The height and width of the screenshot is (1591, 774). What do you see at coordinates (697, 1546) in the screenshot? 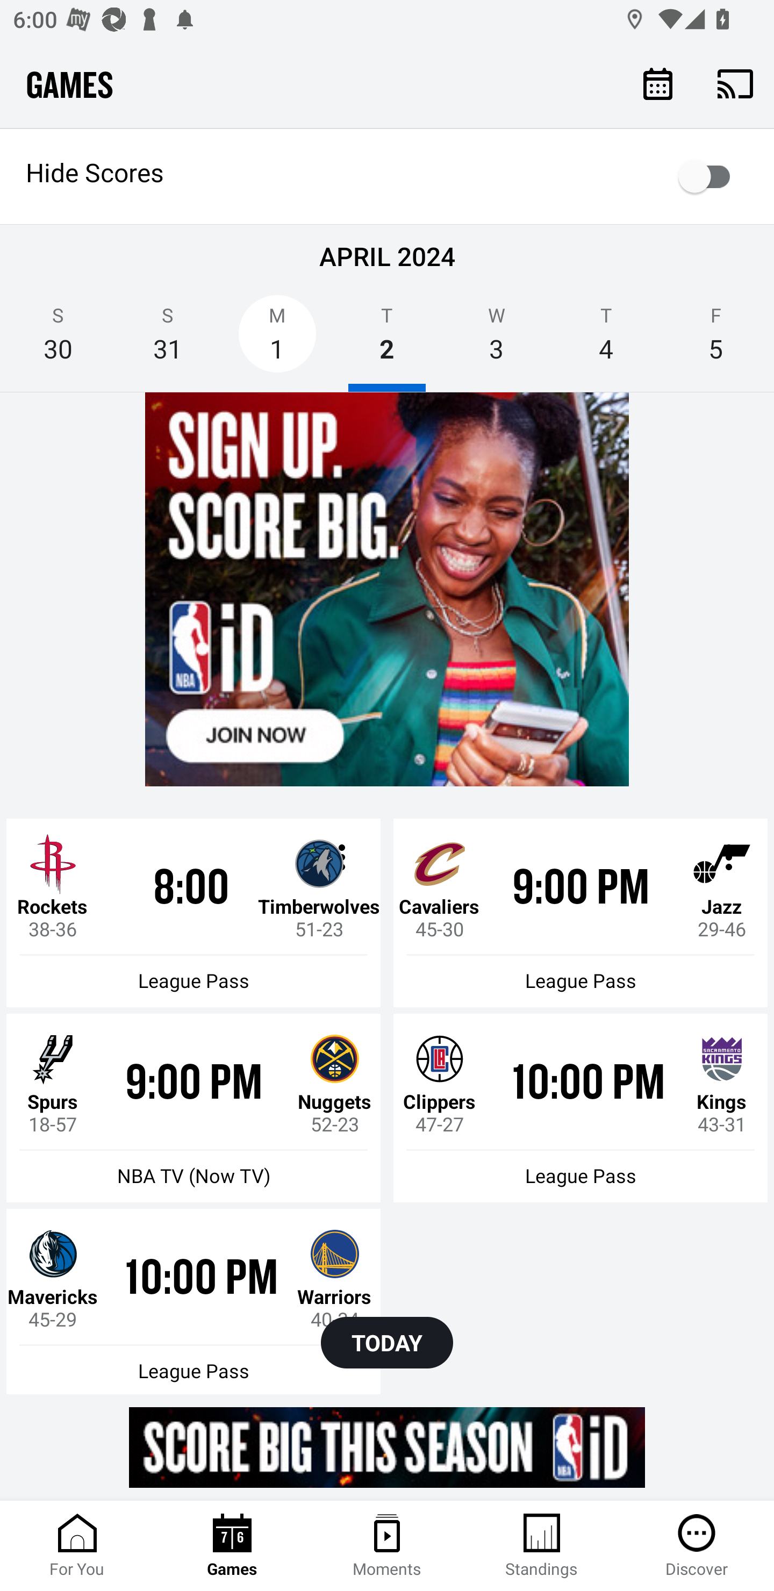
I see `Discover` at bounding box center [697, 1546].